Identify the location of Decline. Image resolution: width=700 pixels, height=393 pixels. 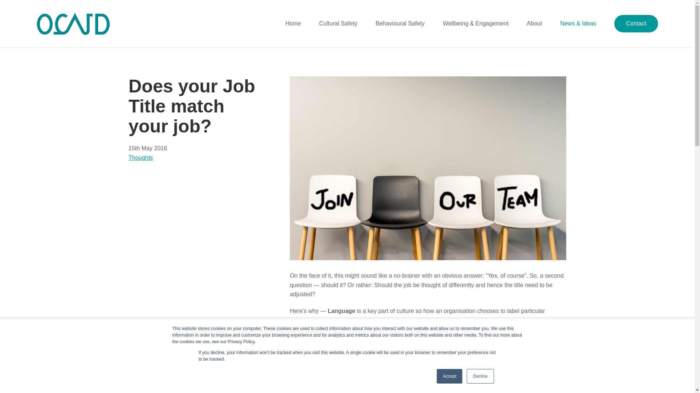
(480, 376).